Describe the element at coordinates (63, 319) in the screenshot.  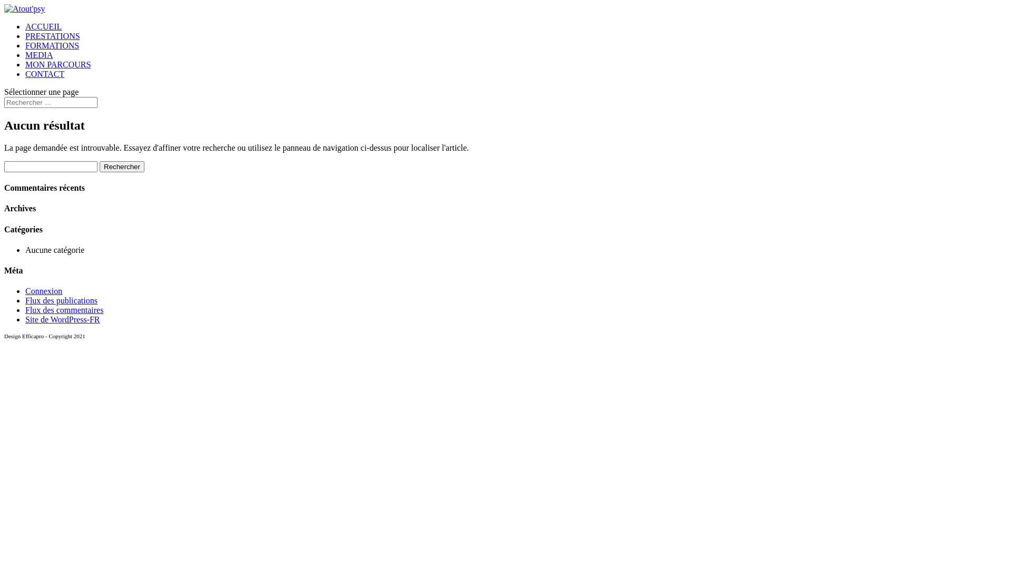
I see `Site de WordPress-FR` at that location.